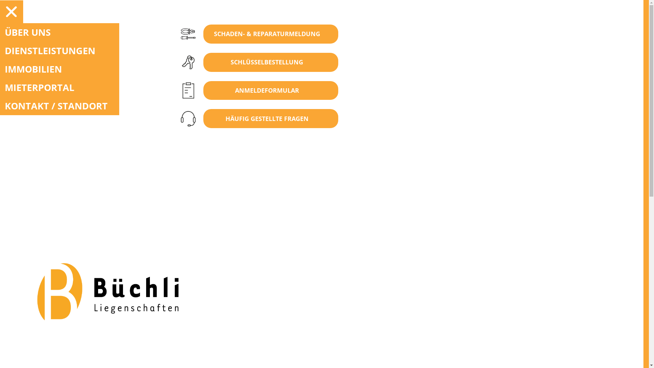  What do you see at coordinates (286, 34) in the screenshot?
I see `SCHADEN- & REPARATURMELDUNG` at bounding box center [286, 34].